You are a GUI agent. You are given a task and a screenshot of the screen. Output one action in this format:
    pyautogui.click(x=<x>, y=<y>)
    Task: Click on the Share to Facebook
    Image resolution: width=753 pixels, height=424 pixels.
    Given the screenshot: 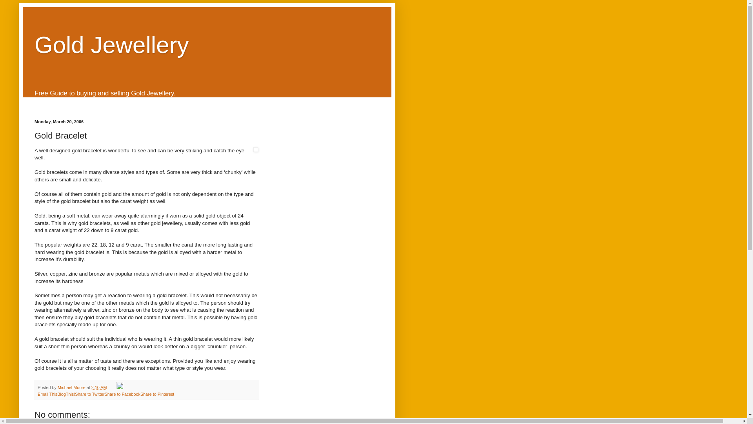 What is the action you would take?
    pyautogui.click(x=122, y=394)
    